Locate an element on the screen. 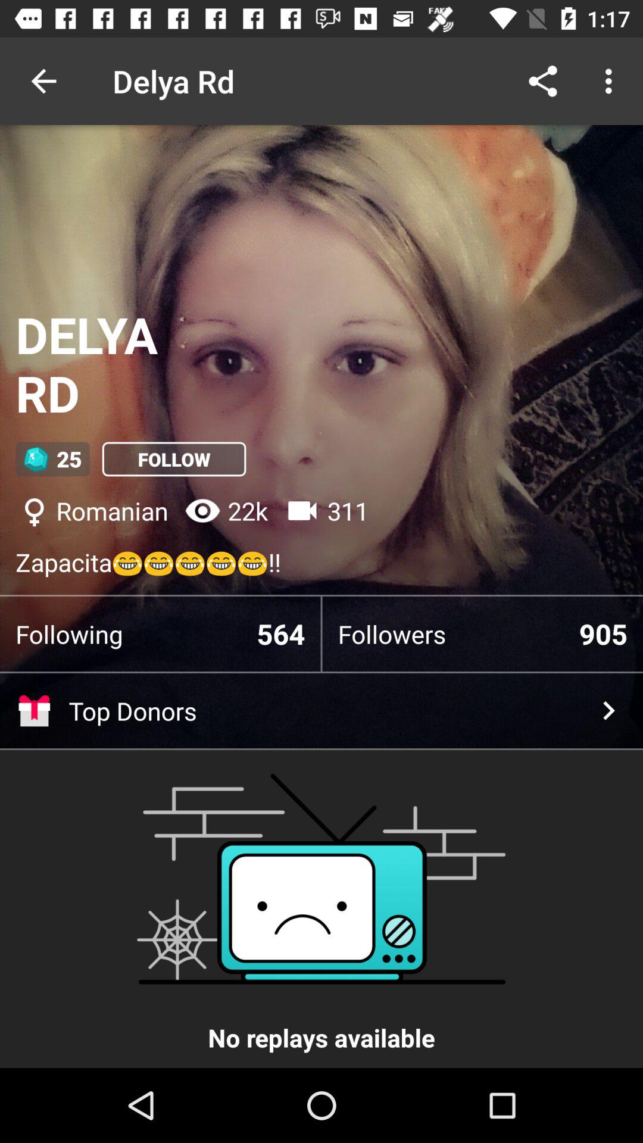  press item below the delya
rd item is located at coordinates (174, 459).